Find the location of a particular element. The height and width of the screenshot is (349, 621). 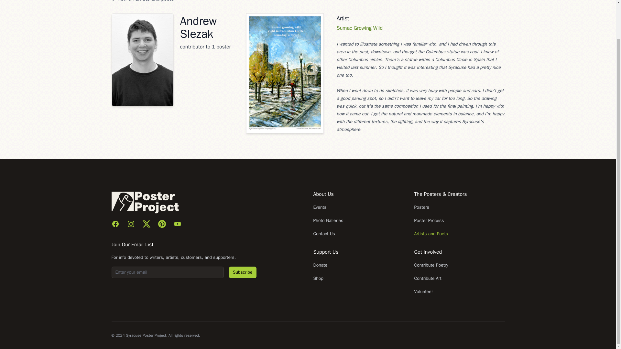

Donate is located at coordinates (320, 265).